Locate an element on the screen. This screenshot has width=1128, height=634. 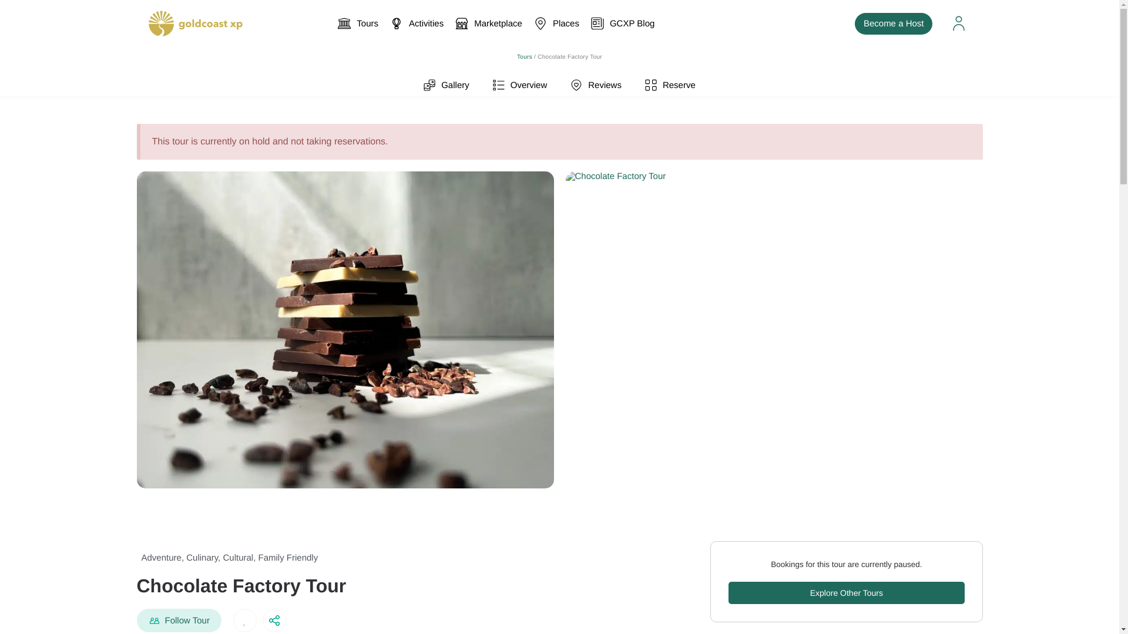
Places is located at coordinates (559, 85).